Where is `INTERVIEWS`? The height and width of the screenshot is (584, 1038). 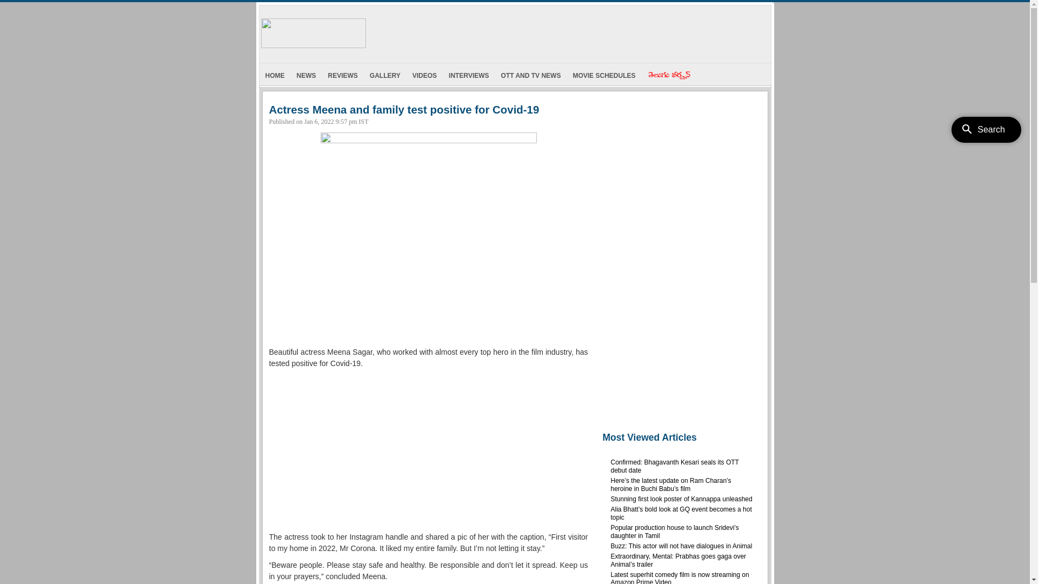
INTERVIEWS is located at coordinates (469, 75).